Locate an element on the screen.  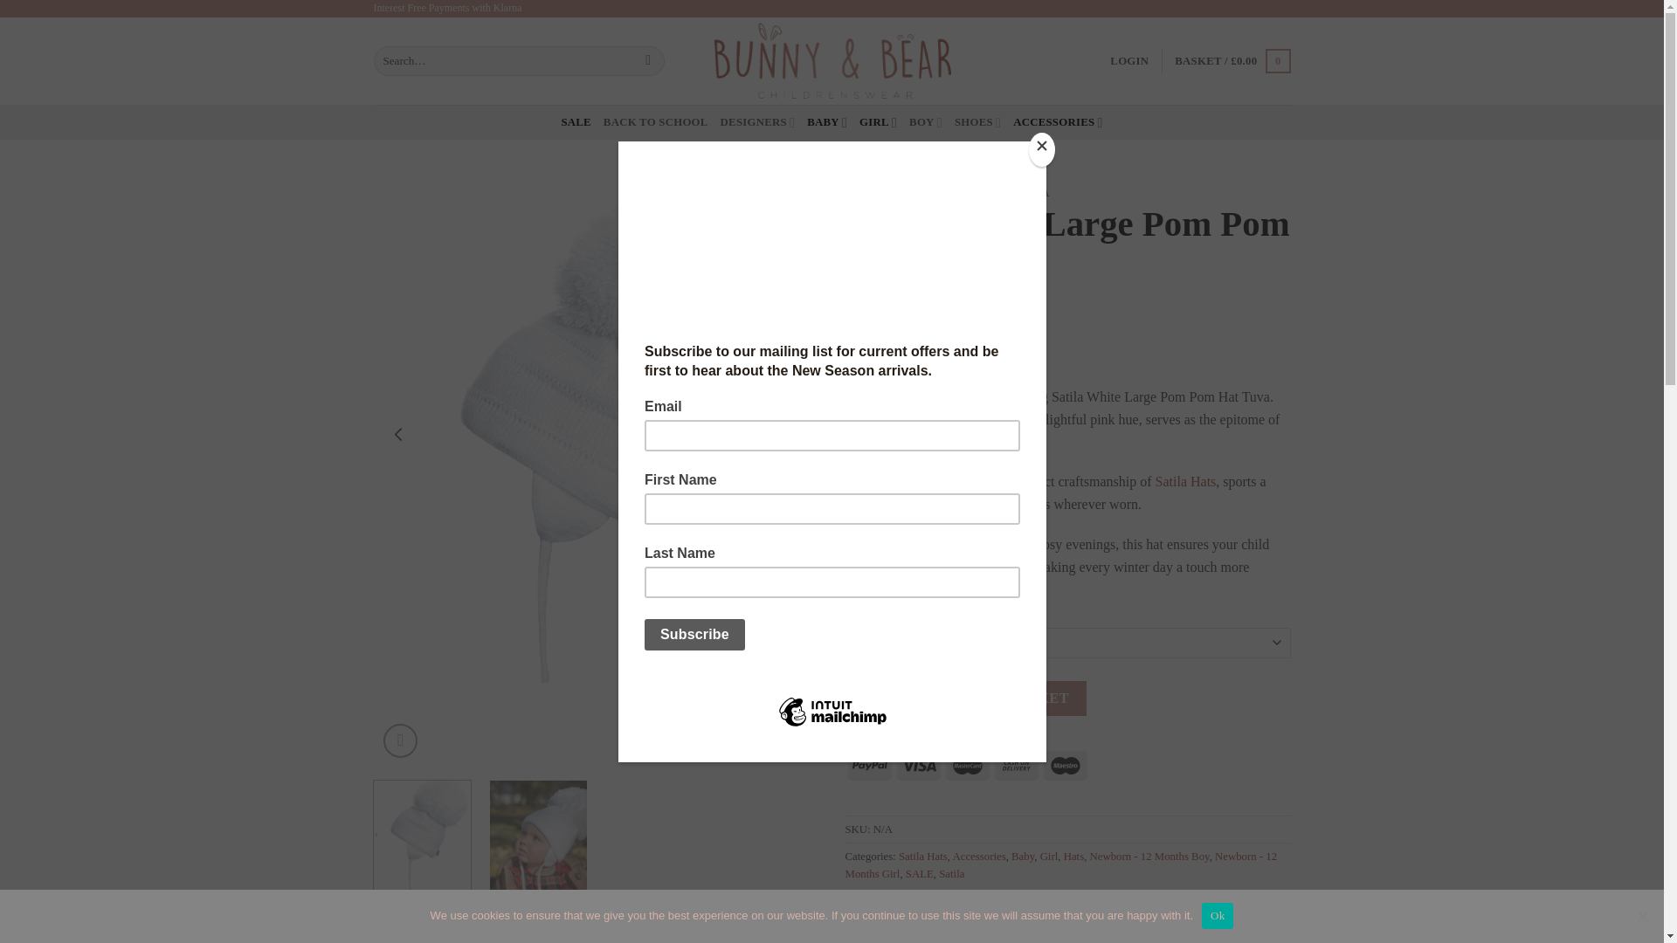
Search is located at coordinates (648, 61).